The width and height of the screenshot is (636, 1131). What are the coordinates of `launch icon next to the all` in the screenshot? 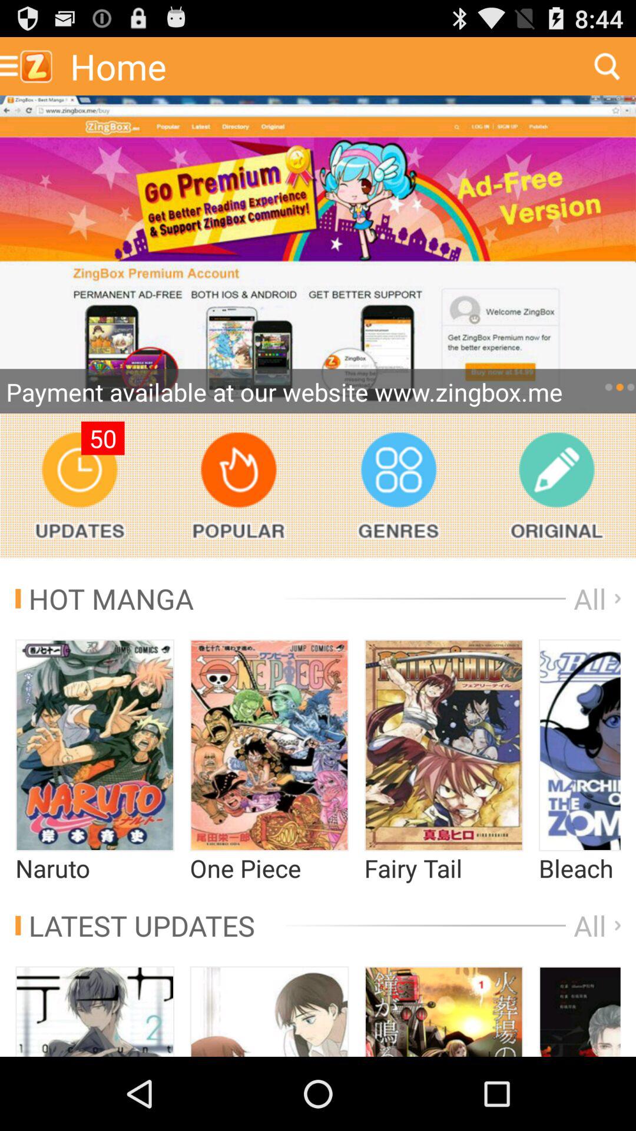 It's located at (105, 598).